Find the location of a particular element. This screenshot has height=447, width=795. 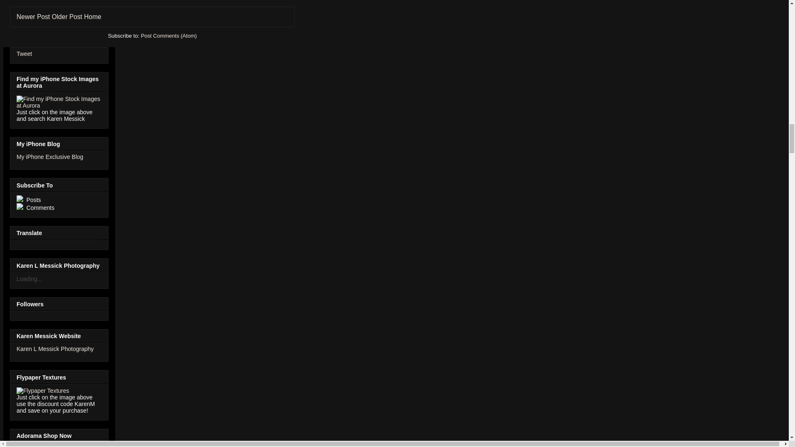

Newer Post is located at coordinates (33, 17).